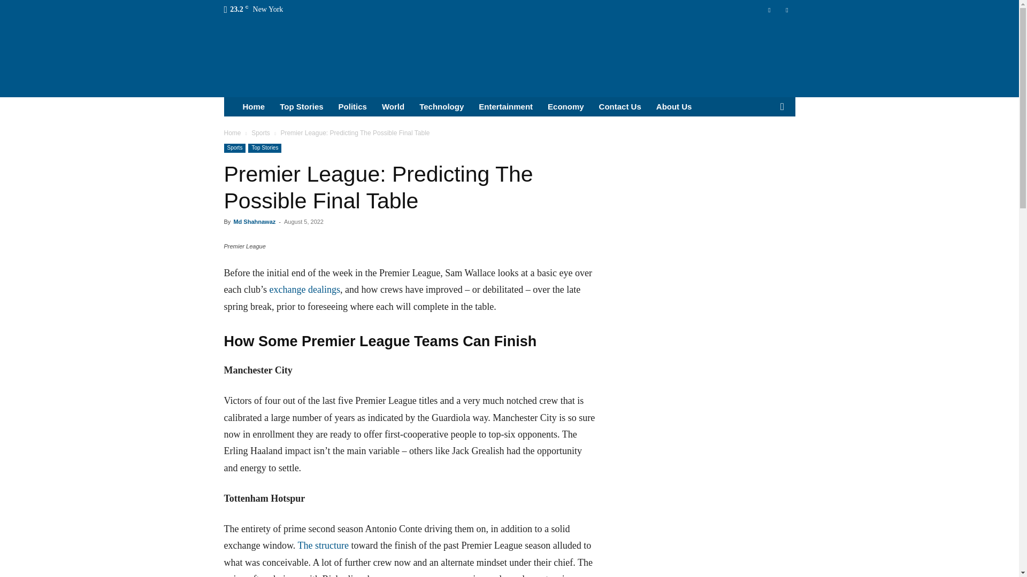 The height and width of the screenshot is (577, 1027). Describe the element at coordinates (254, 107) in the screenshot. I see `Home` at that location.